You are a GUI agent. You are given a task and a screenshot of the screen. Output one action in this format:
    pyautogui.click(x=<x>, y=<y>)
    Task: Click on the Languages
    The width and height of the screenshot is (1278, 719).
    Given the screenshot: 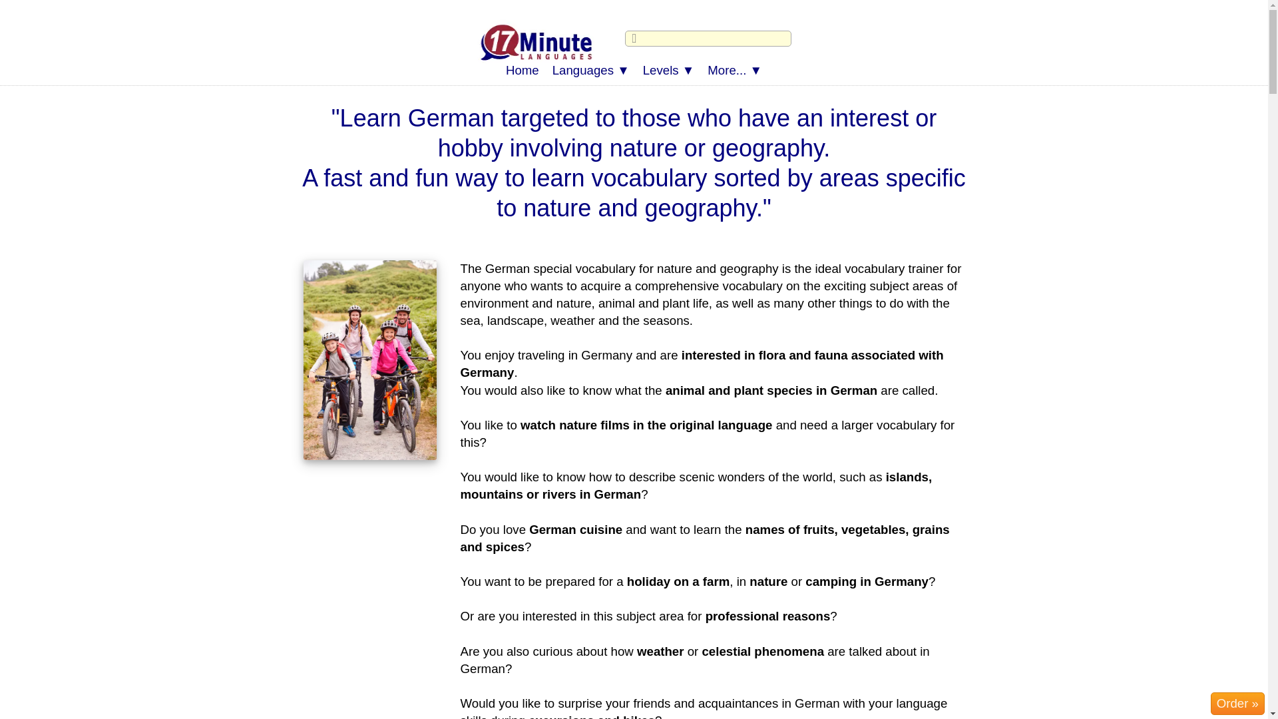 What is the action you would take?
    pyautogui.click(x=591, y=71)
    